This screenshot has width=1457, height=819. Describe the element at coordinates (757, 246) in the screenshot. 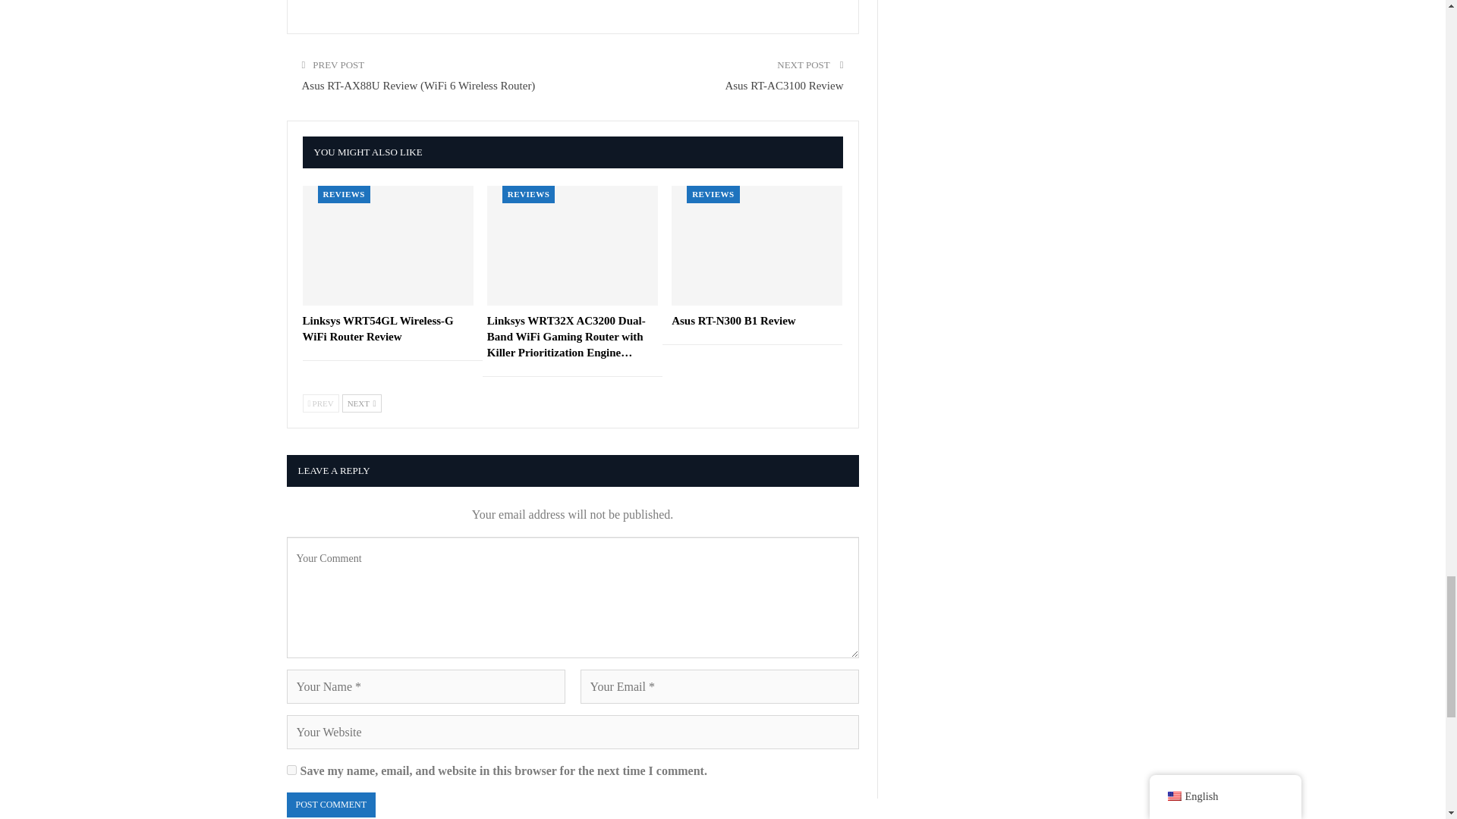

I see `Asus RT-N300 B1 Review` at that location.